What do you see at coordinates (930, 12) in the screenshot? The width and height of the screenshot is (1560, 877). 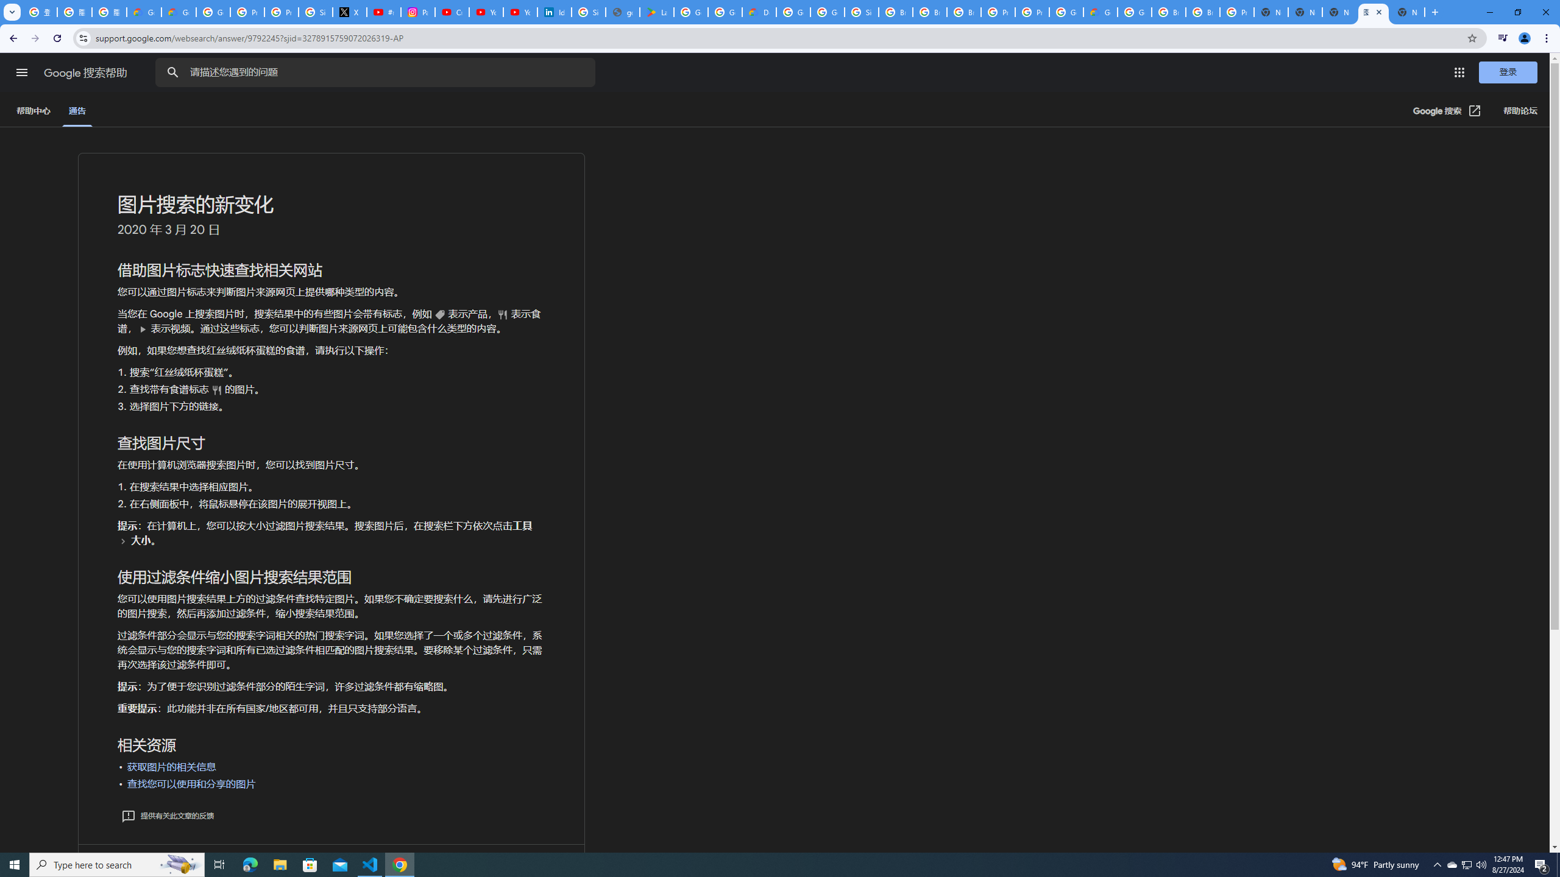 I see `Browse Chrome as a guest - Computer - Google Chrome Help` at bounding box center [930, 12].